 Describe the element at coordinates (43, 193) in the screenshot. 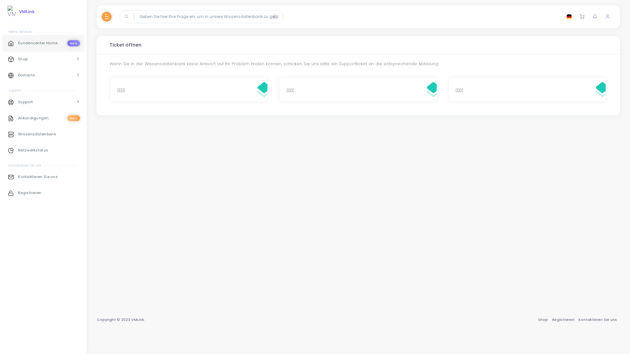

I see `Registrieren` at that location.